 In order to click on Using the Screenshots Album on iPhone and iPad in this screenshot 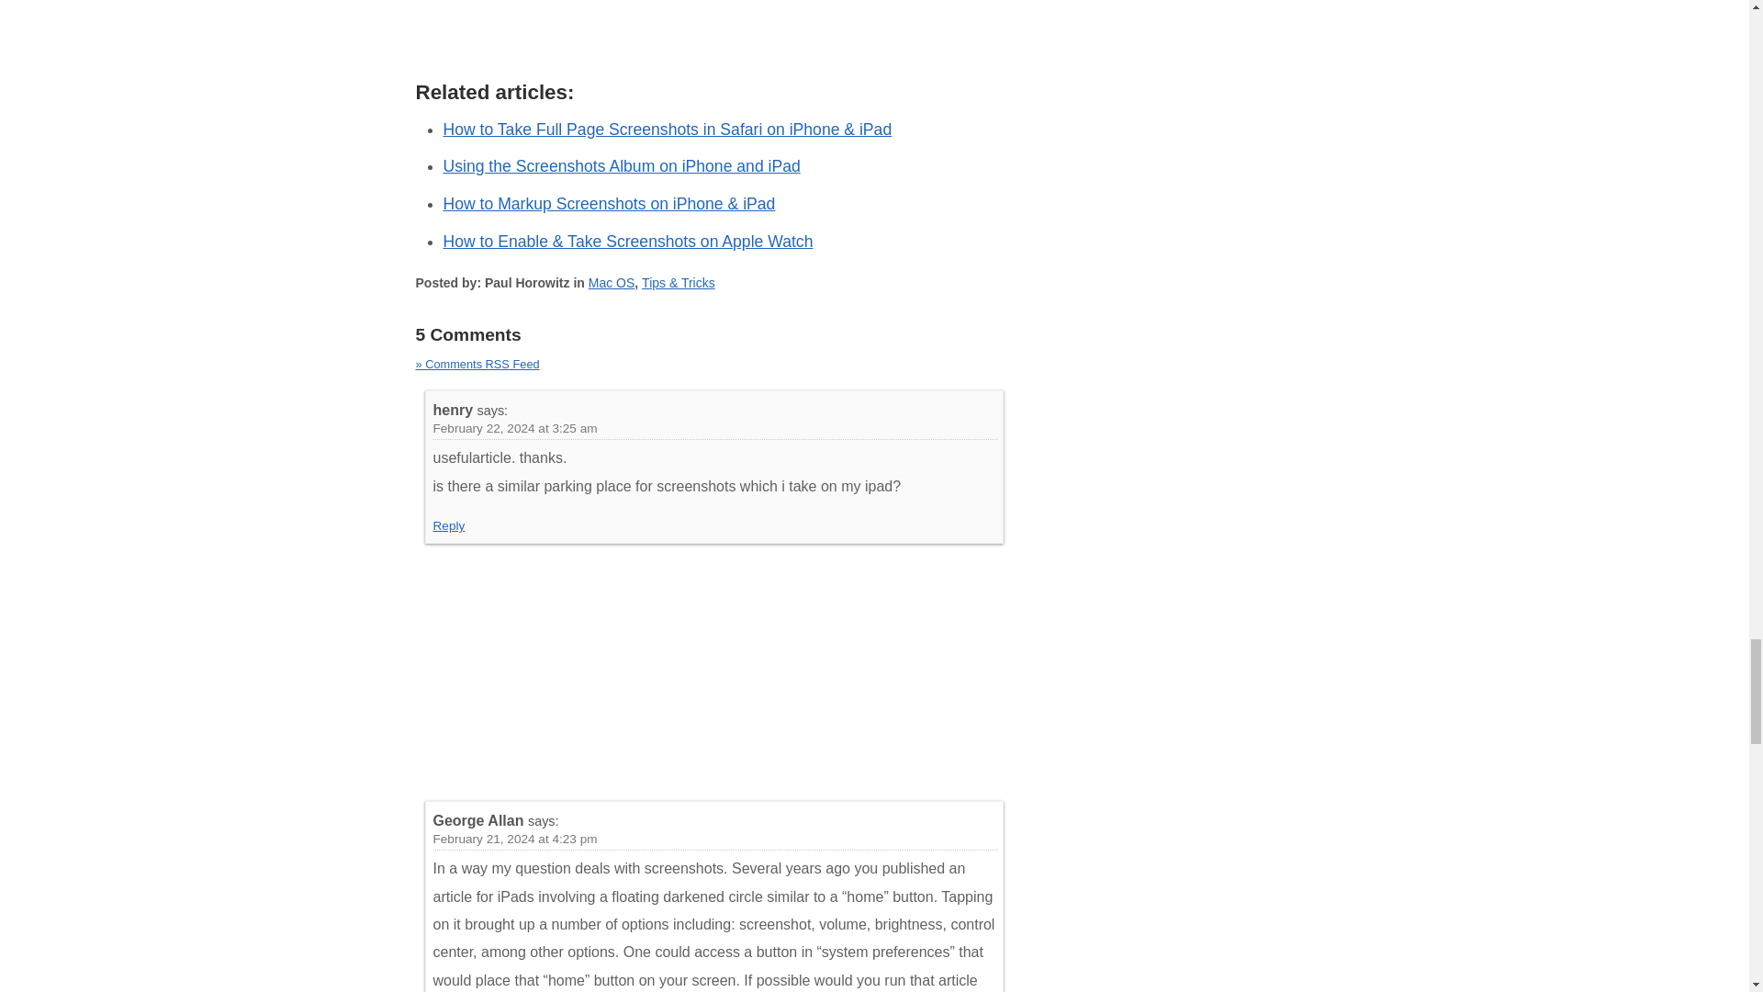, I will do `click(621, 165)`.